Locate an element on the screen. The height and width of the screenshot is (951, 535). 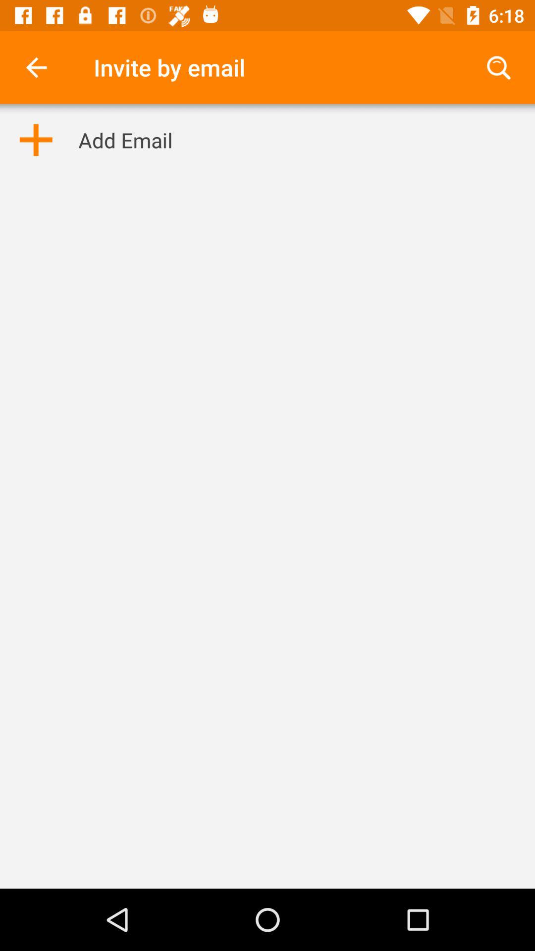
jump until add email item is located at coordinates (125, 140).